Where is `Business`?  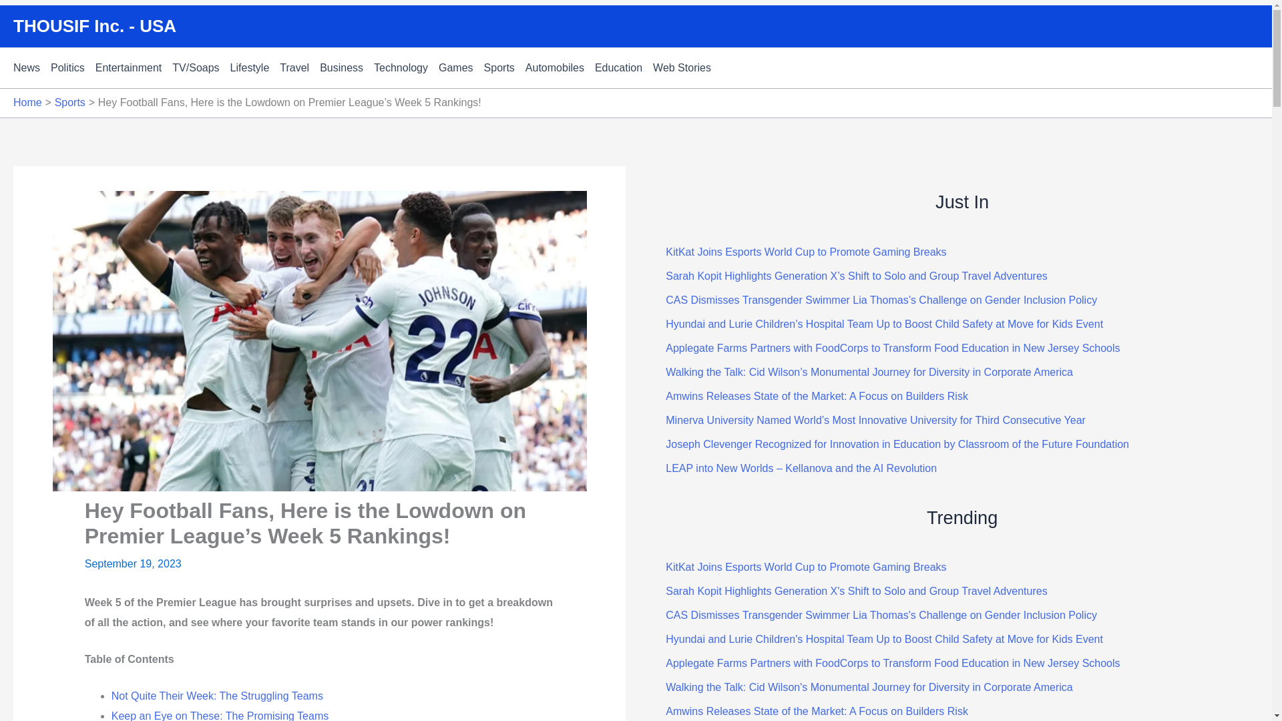
Business is located at coordinates (347, 68).